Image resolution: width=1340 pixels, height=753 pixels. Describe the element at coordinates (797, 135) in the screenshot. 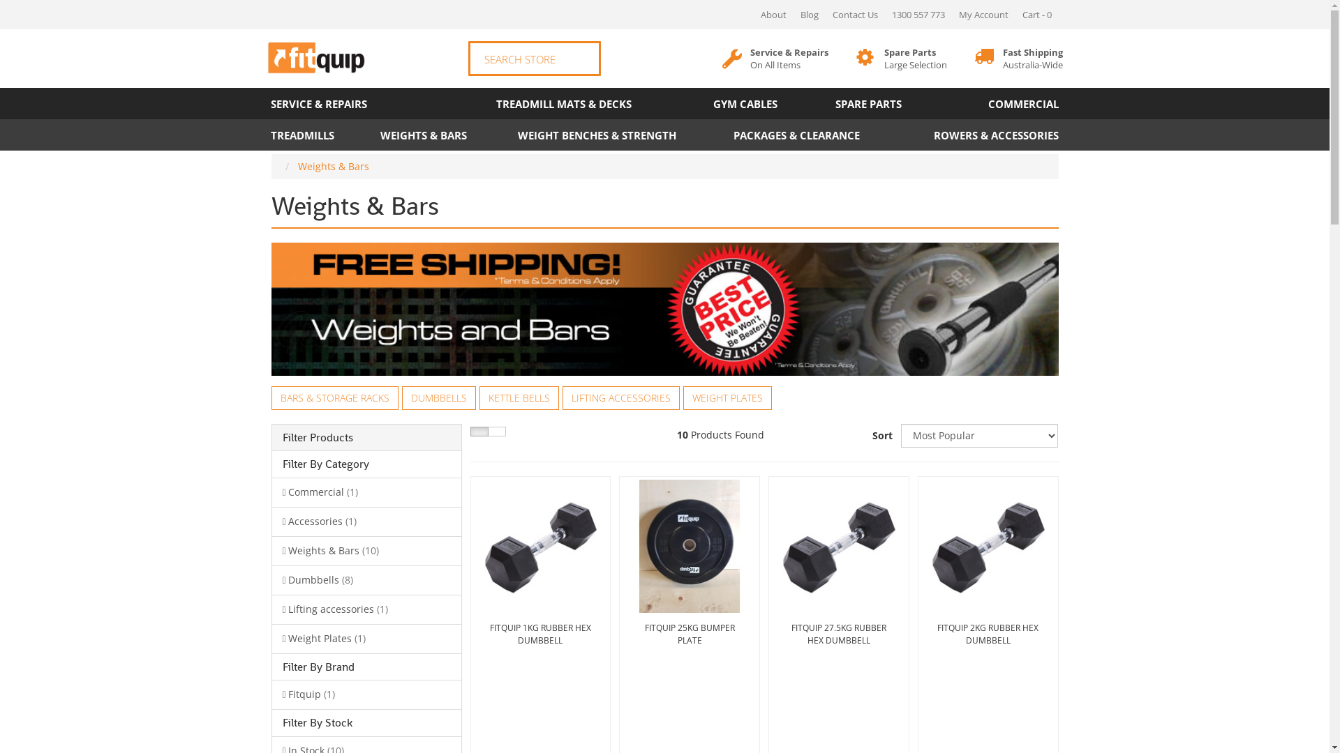

I see `PACKAGES & CLEARANCE` at that location.